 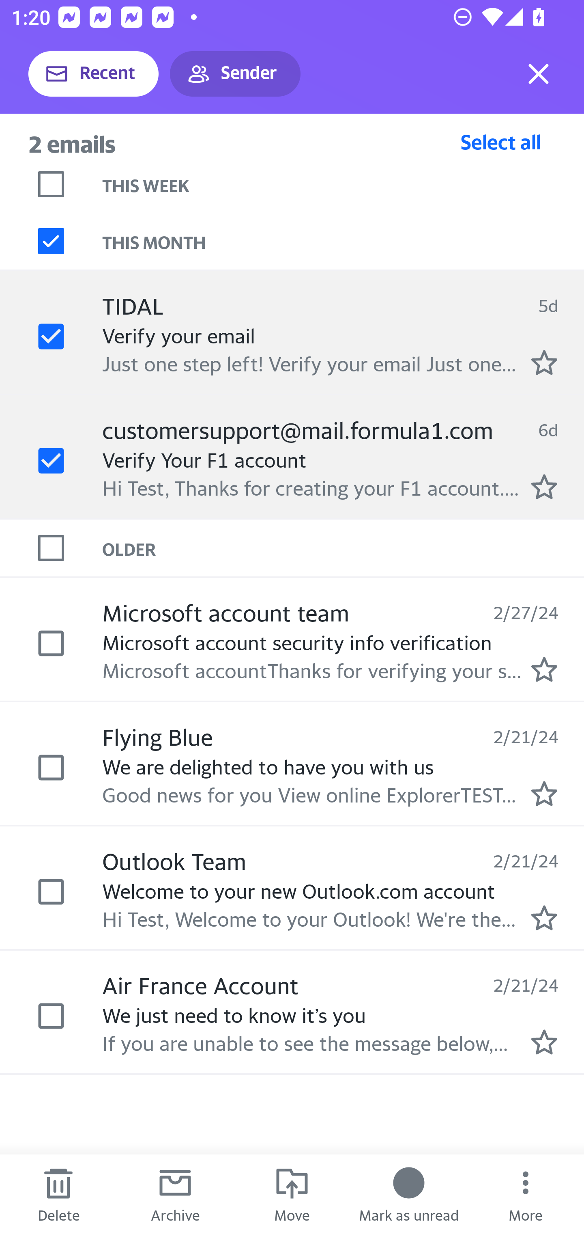 I want to click on Delete, so click(x=58, y=1194).